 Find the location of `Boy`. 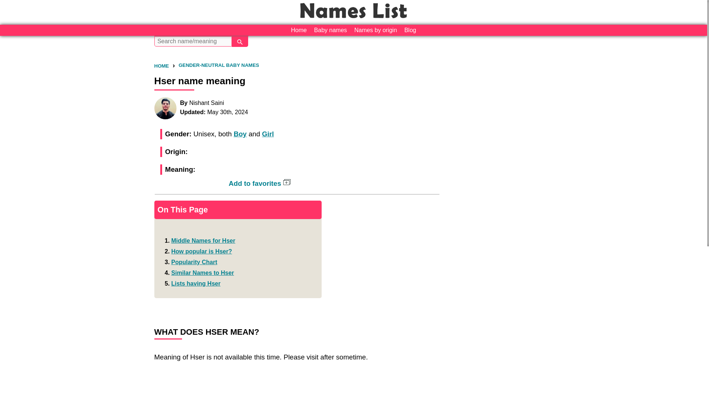

Boy is located at coordinates (240, 134).